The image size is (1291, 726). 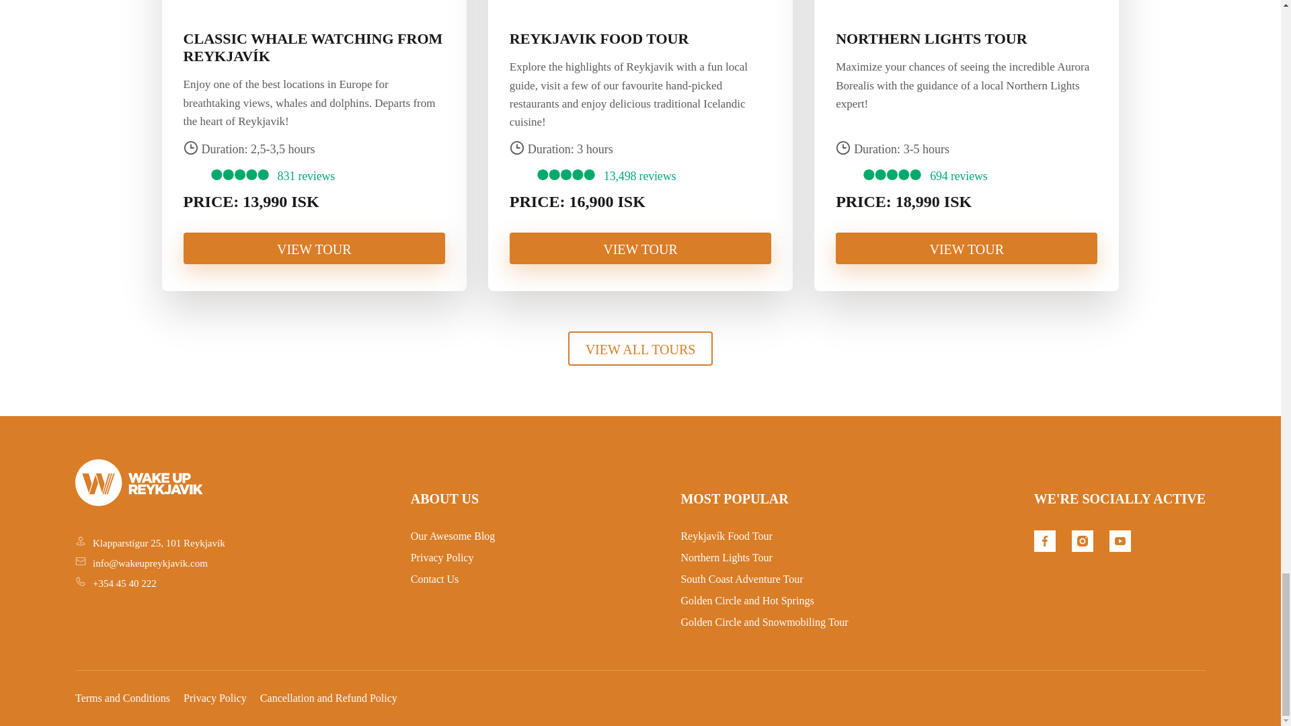 What do you see at coordinates (453, 536) in the screenshot?
I see `Our Awesome Blog` at bounding box center [453, 536].